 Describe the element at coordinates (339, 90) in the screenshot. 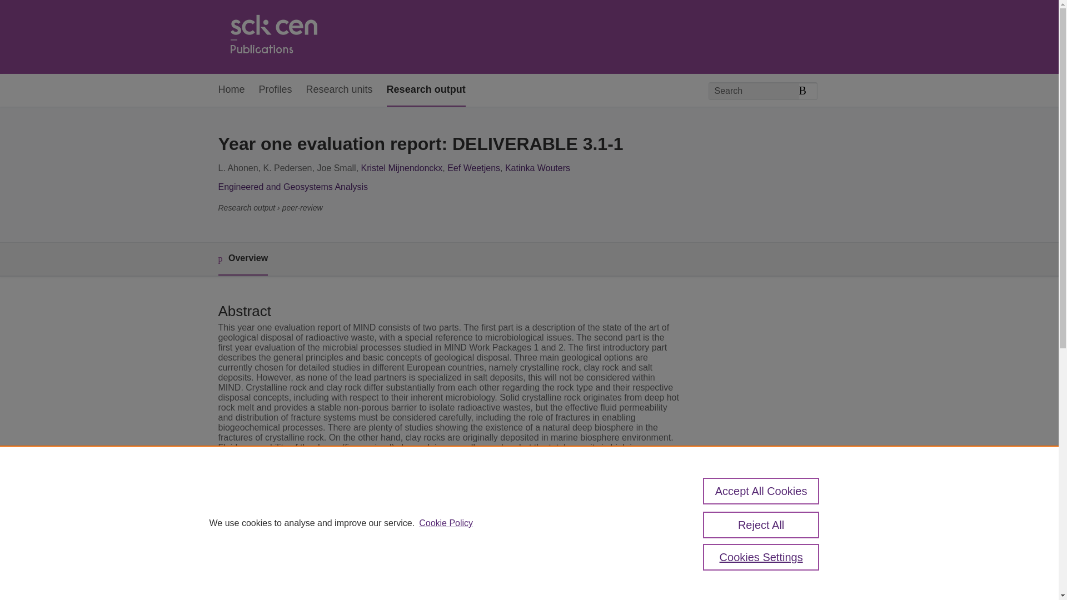

I see `Research units` at that location.